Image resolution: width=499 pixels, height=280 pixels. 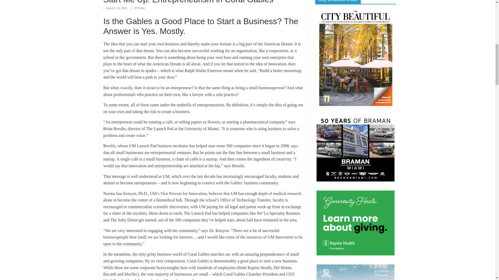 I want to click on JP Faber, so click(x=140, y=8).